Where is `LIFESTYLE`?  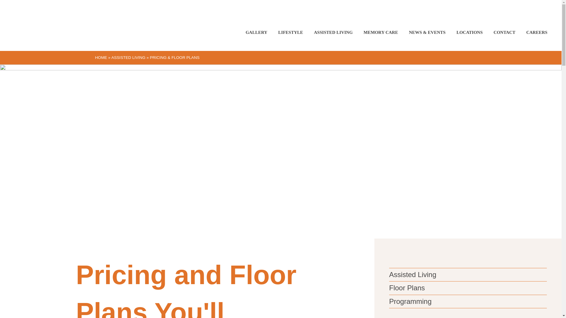
LIFESTYLE is located at coordinates (291, 32).